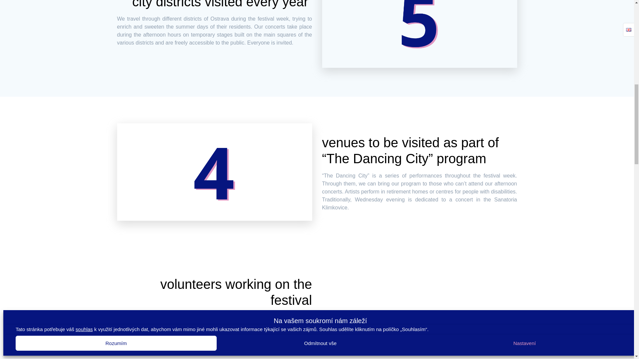 This screenshot has height=359, width=639. I want to click on roztancene mesto, so click(214, 172).